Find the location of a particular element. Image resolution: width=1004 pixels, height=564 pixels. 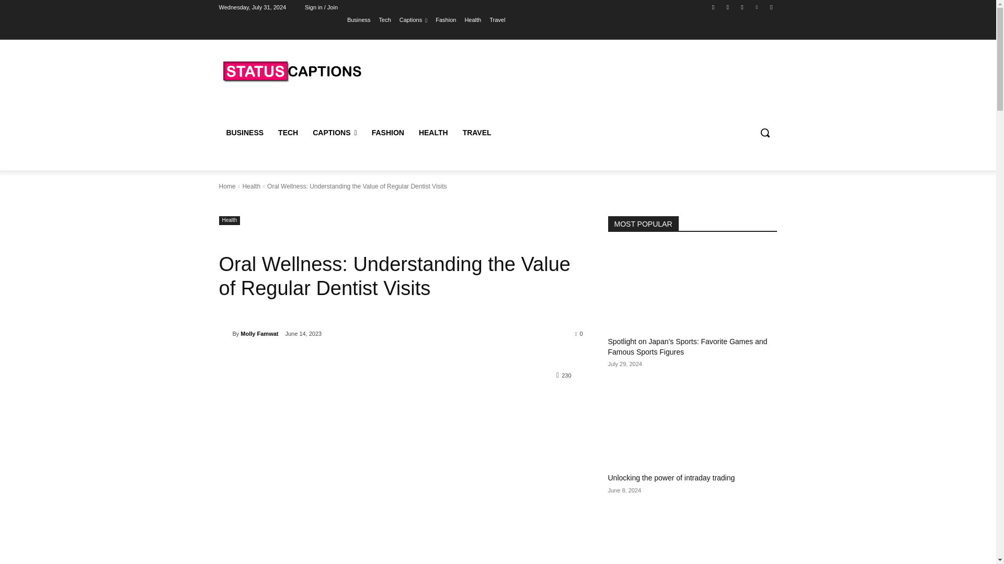

HEALTH is located at coordinates (433, 133).